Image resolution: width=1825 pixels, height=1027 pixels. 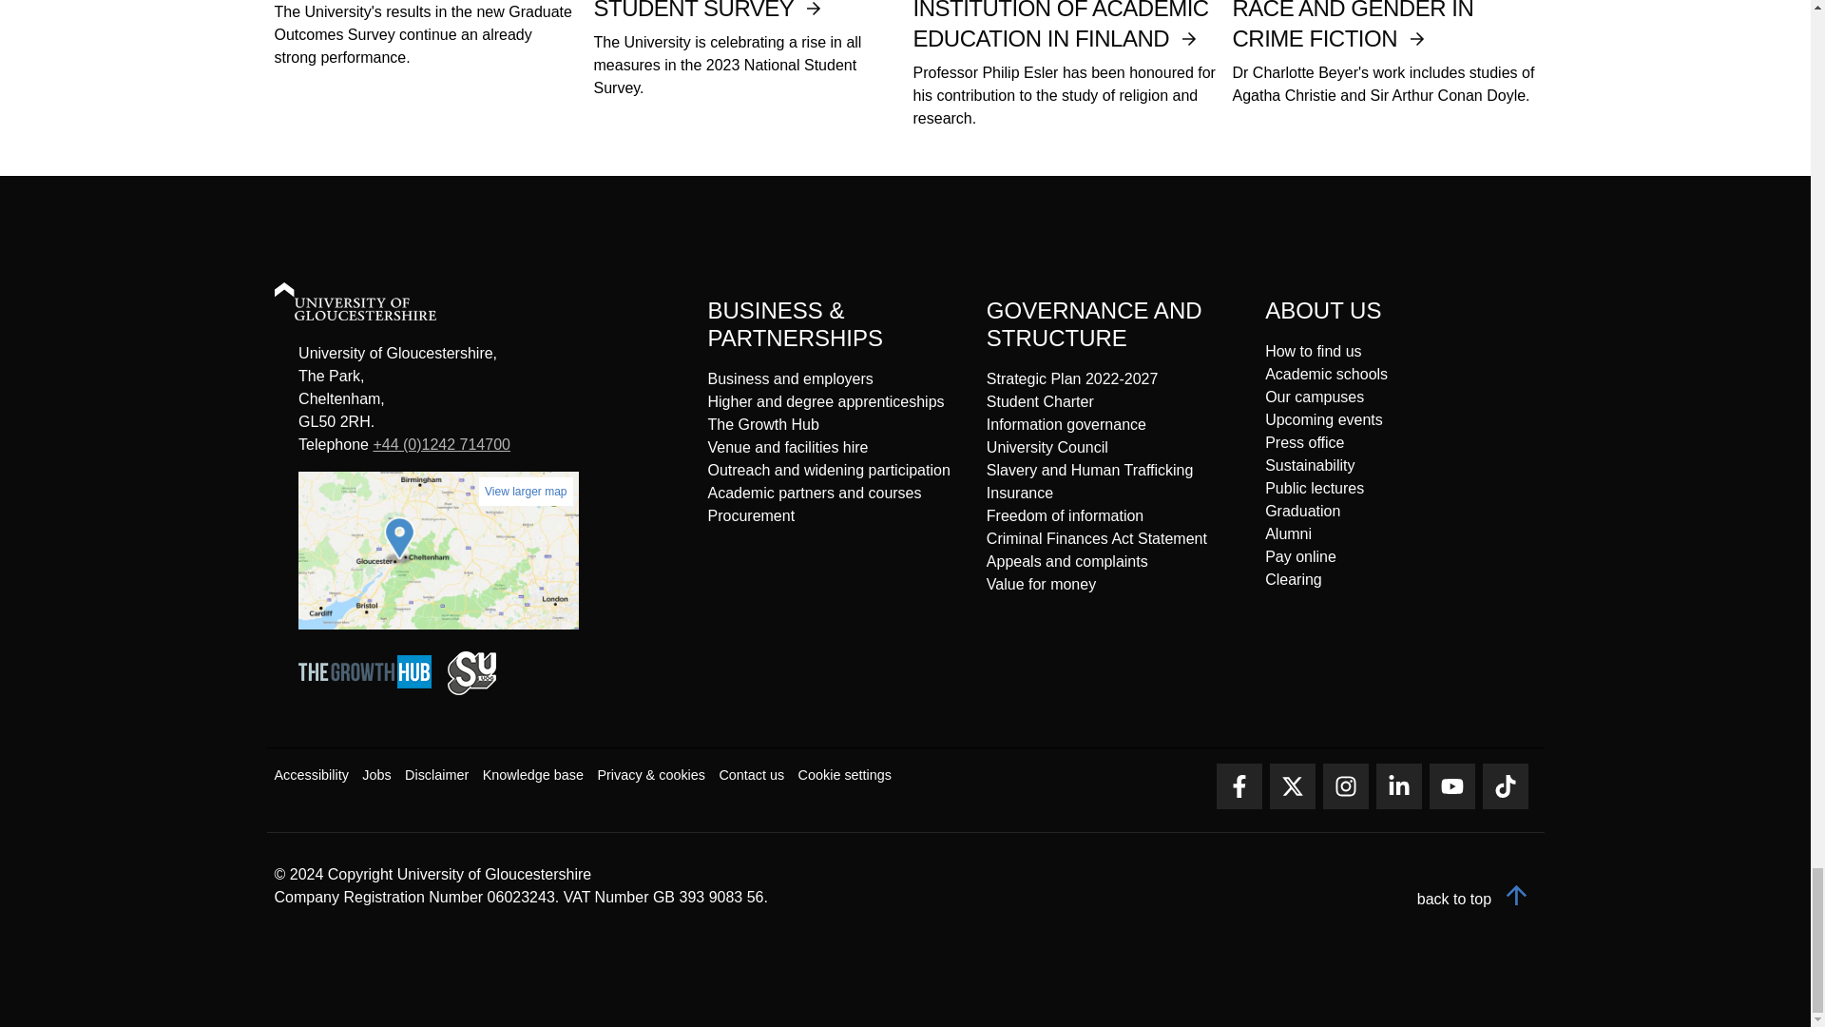 I want to click on back to top, so click(x=1477, y=899).